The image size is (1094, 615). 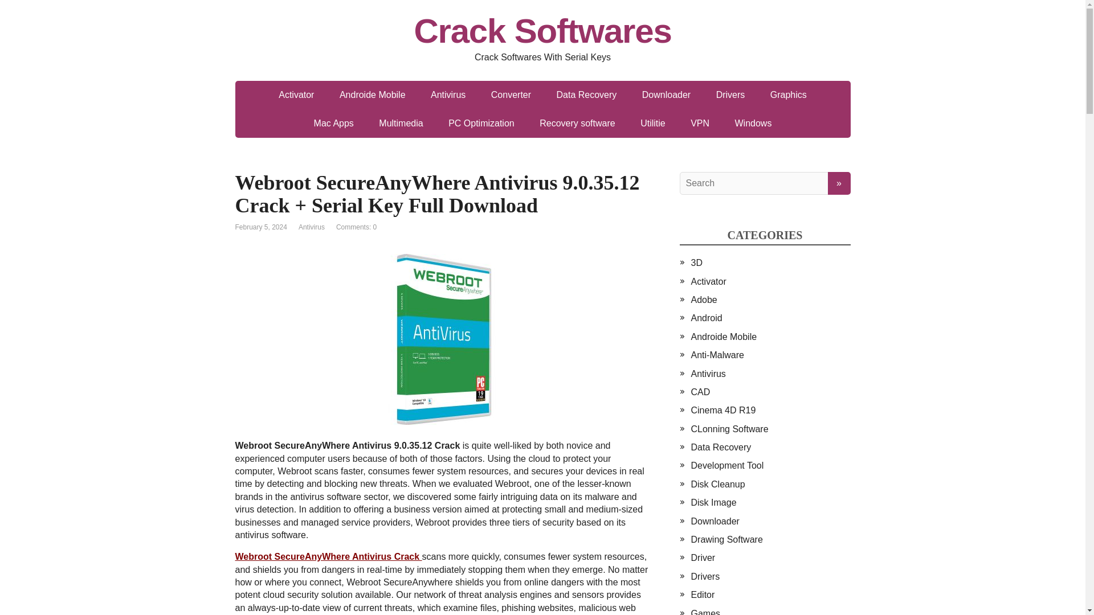 I want to click on Utilitie, so click(x=653, y=123).